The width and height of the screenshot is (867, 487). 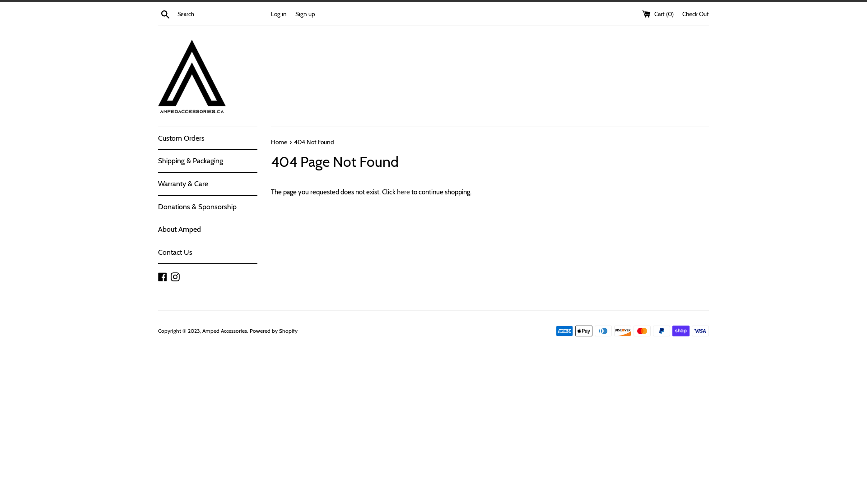 I want to click on Donations & Sponsorship, so click(x=208, y=207).